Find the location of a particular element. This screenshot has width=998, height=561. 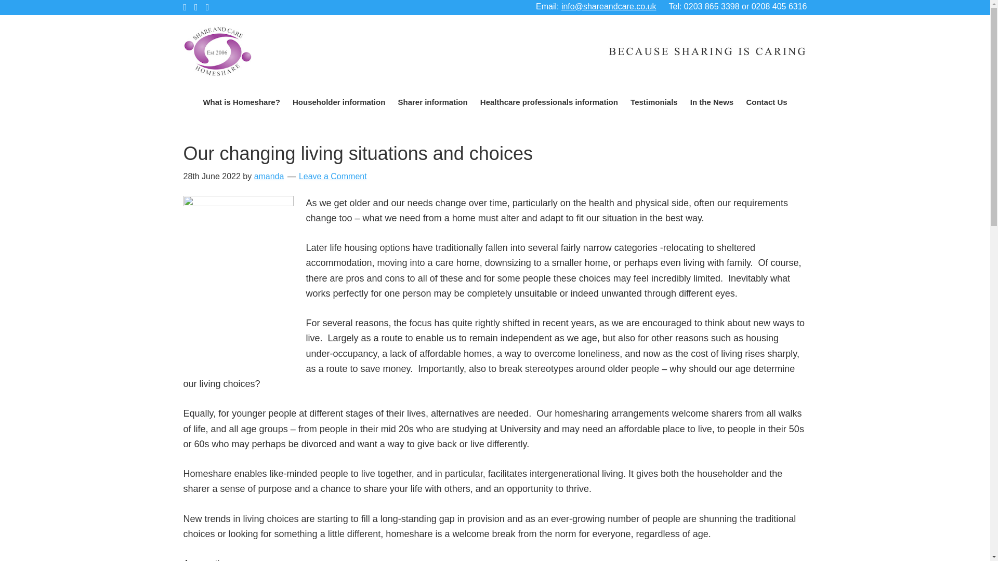

Contact Us is located at coordinates (766, 101).